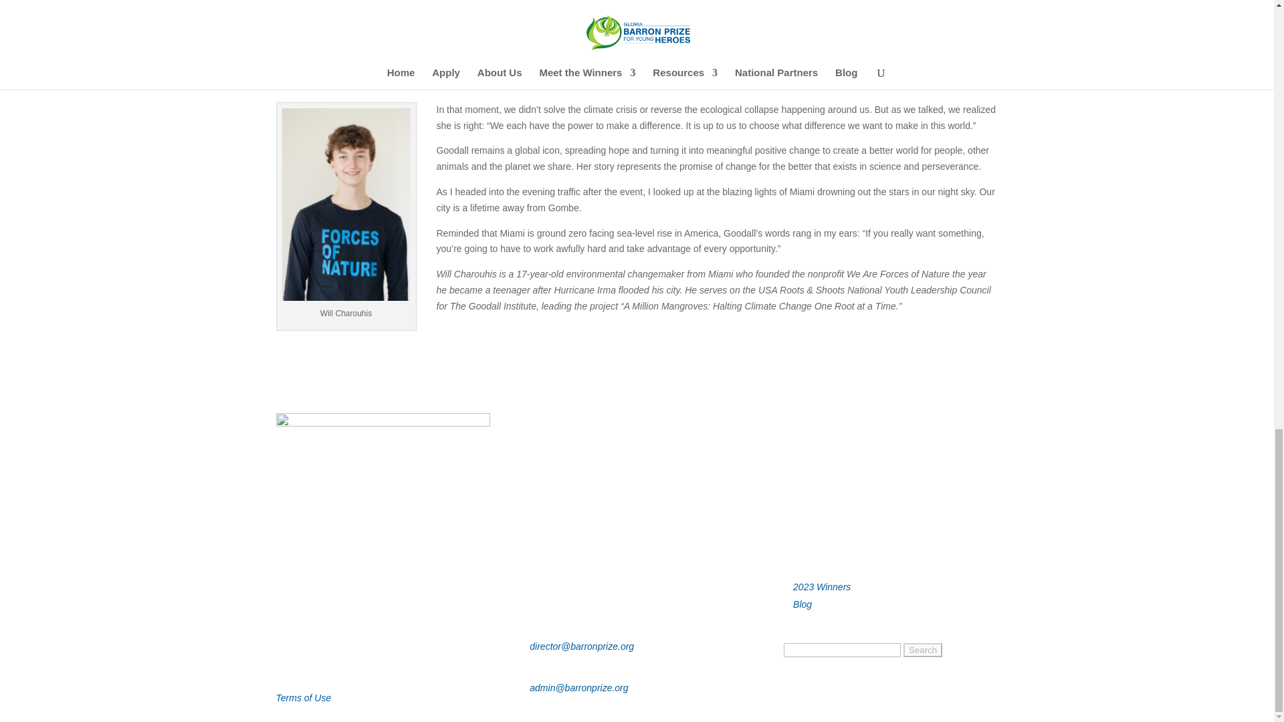 The width and height of the screenshot is (1284, 722). Describe the element at coordinates (286, 654) in the screenshot. I see `Follow on Facebook` at that location.